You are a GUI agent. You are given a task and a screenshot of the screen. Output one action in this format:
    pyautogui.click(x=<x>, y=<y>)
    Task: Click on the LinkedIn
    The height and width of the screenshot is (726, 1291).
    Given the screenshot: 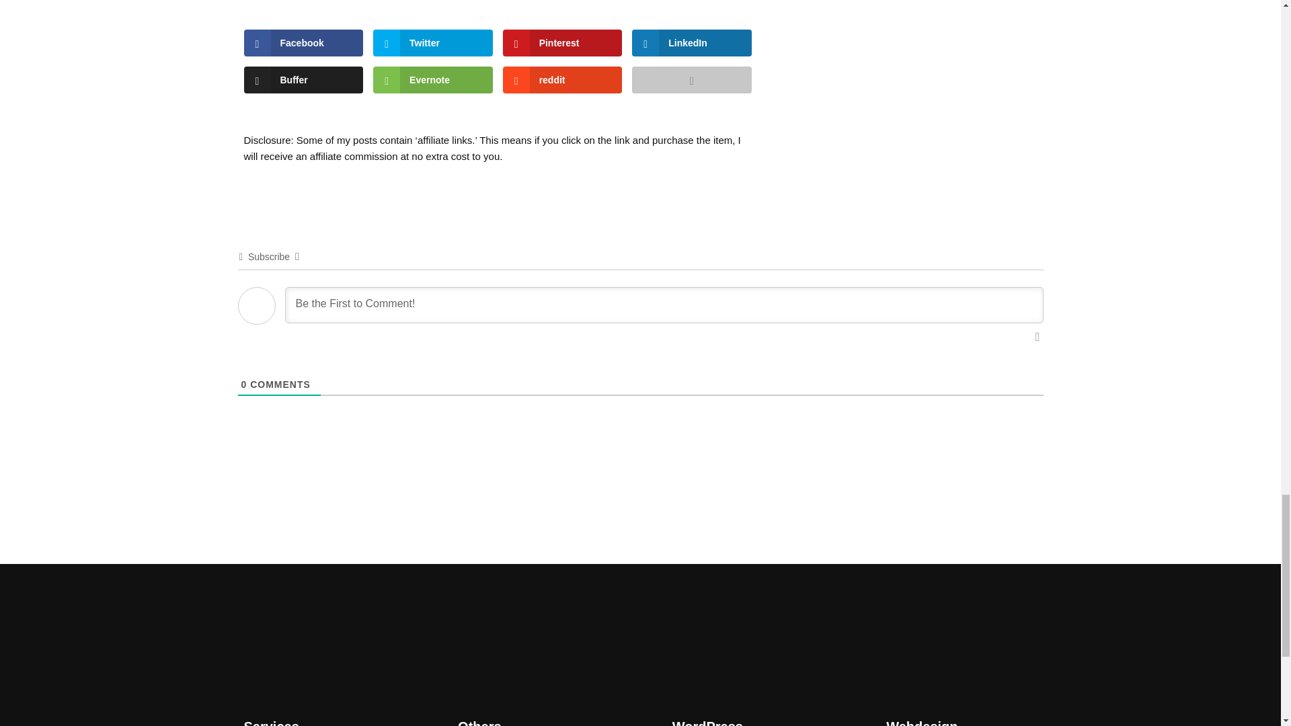 What is the action you would take?
    pyautogui.click(x=691, y=43)
    